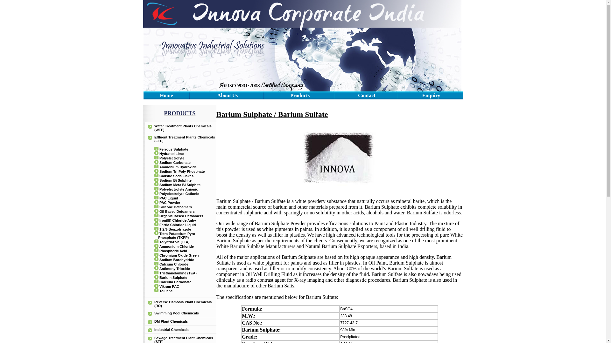 The height and width of the screenshot is (343, 611). I want to click on Silicone Defoamers, so click(176, 207).